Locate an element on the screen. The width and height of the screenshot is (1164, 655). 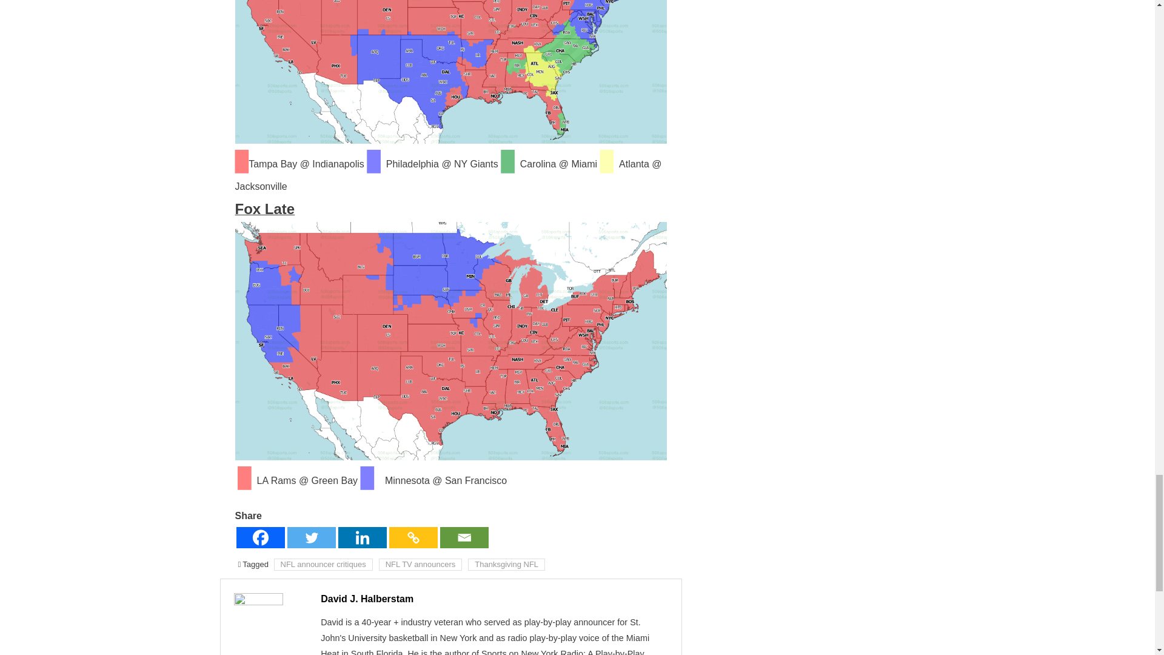
David J. Halberstam is located at coordinates (367, 598).